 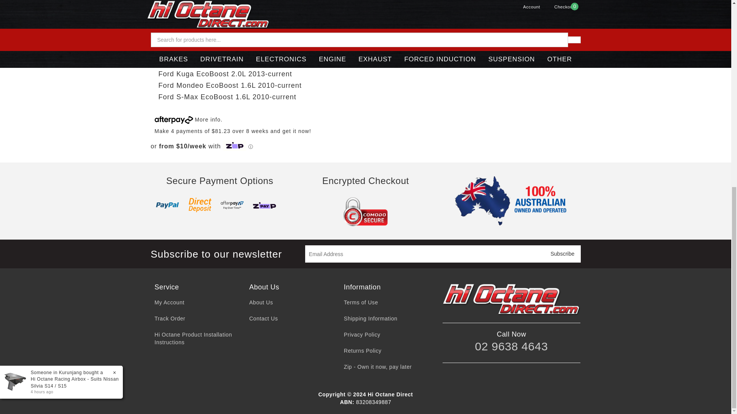 What do you see at coordinates (562, 254) in the screenshot?
I see `Subscribe` at bounding box center [562, 254].